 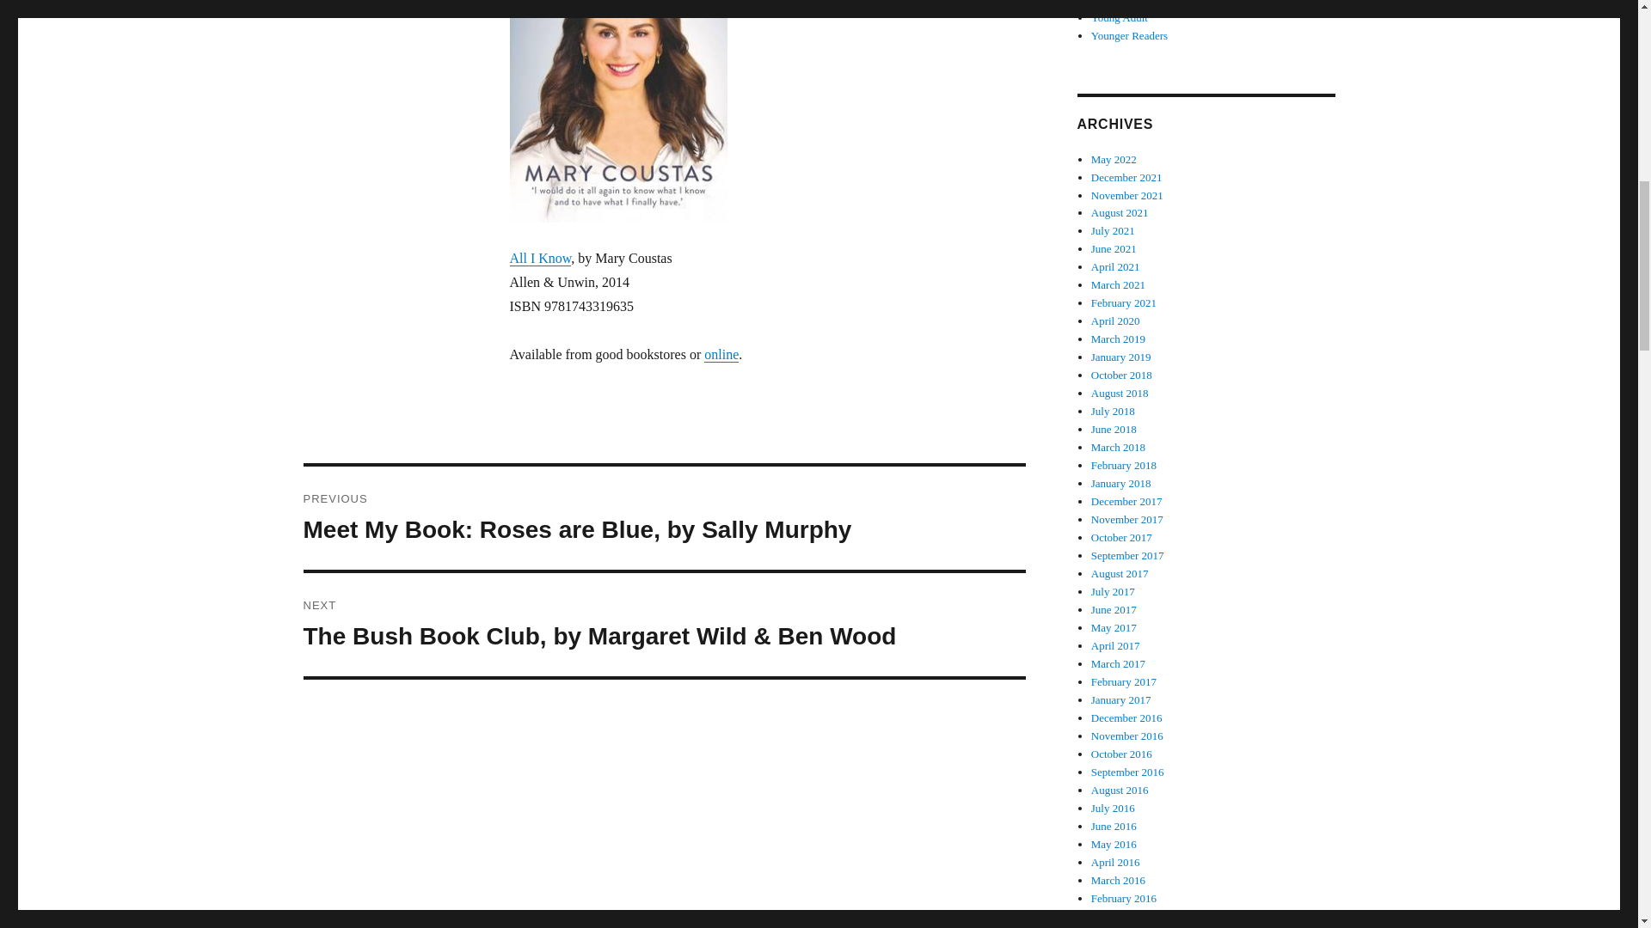 What do you see at coordinates (1123, 3) in the screenshot?
I see `Uncategorised` at bounding box center [1123, 3].